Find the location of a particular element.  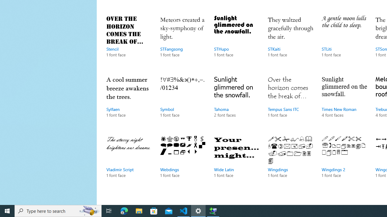

STHupo, 1 font face is located at coordinates (237, 42).